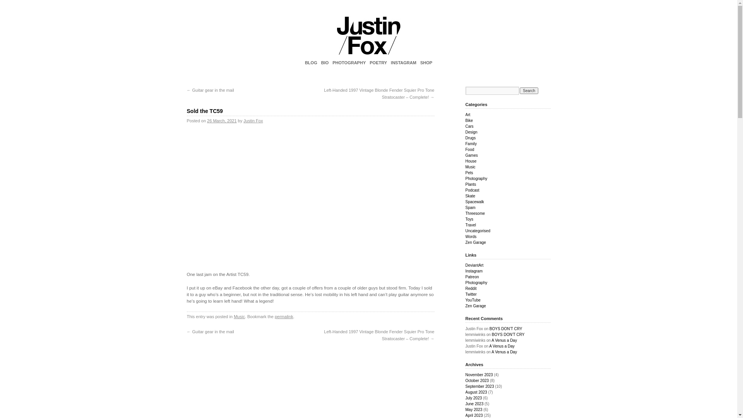 Image resolution: width=743 pixels, height=418 pixels. What do you see at coordinates (474, 266) in the screenshot?
I see `DeviantArt` at bounding box center [474, 266].